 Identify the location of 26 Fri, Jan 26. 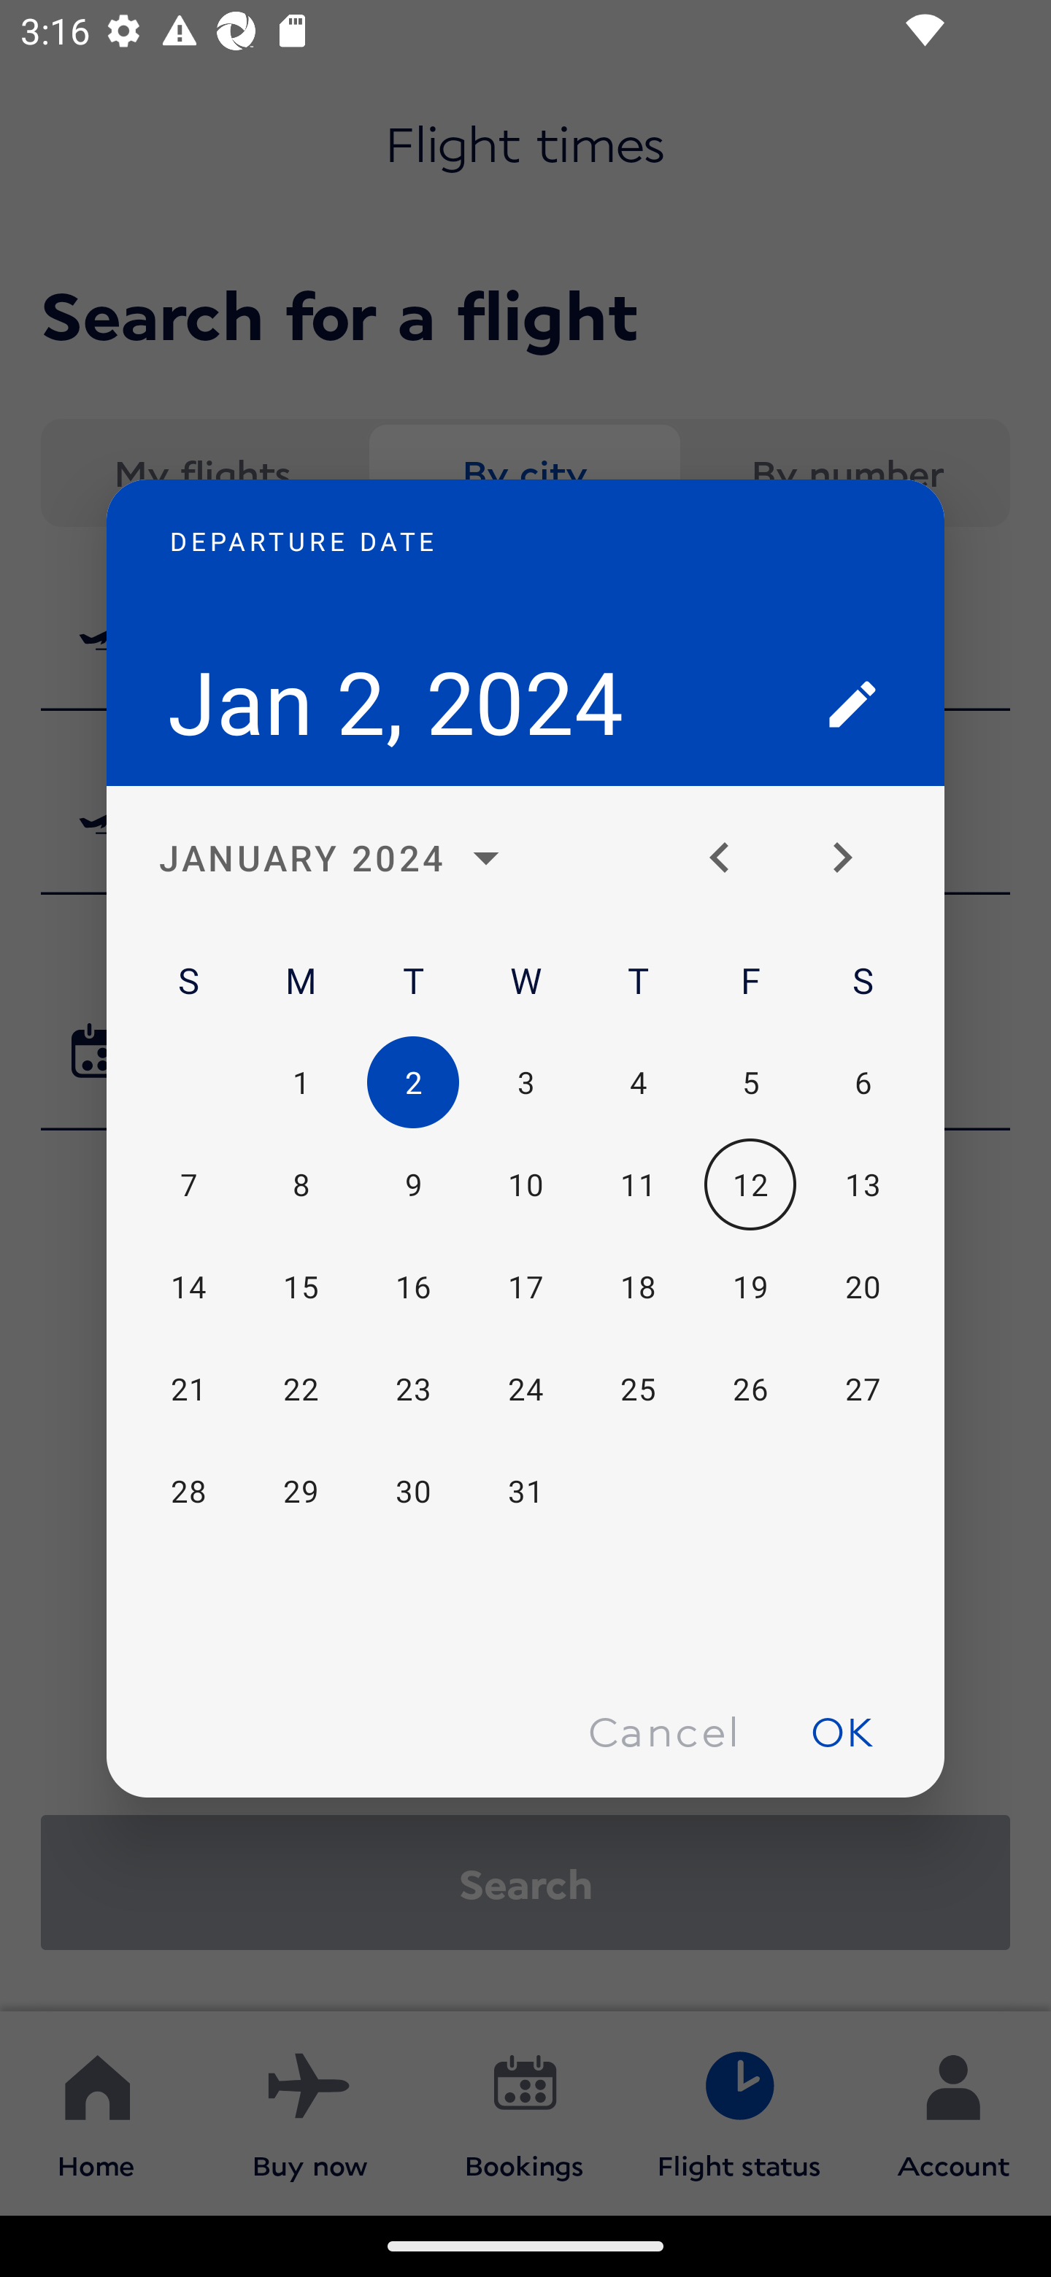
(750, 1388).